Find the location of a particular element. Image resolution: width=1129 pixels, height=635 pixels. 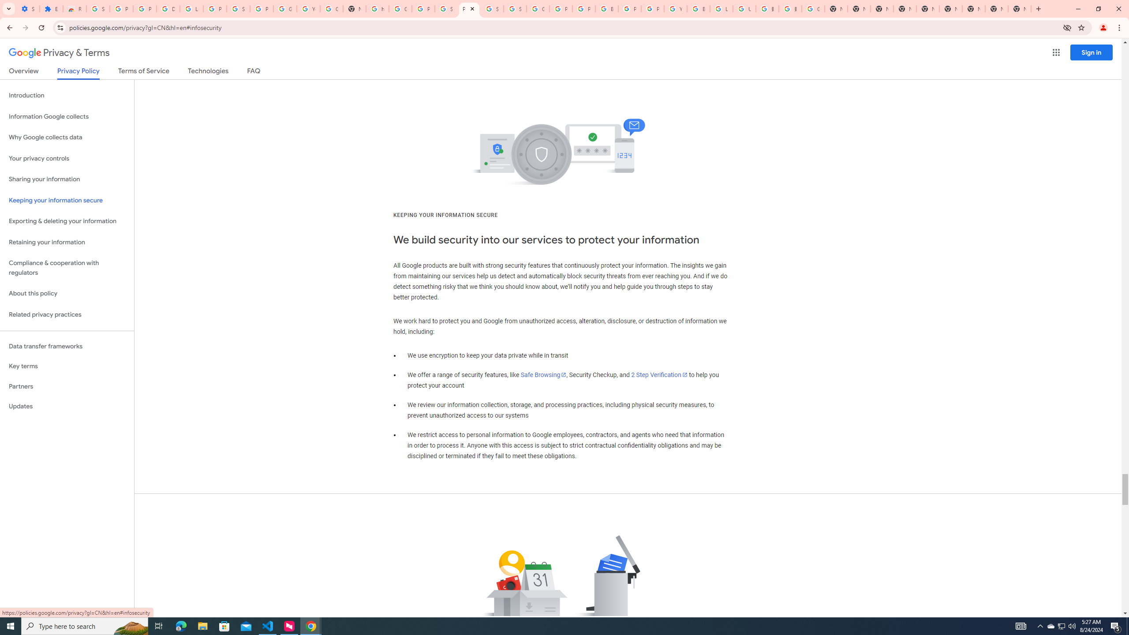

Reviews: Helix Fruit Jump Arcade Game is located at coordinates (74, 9).